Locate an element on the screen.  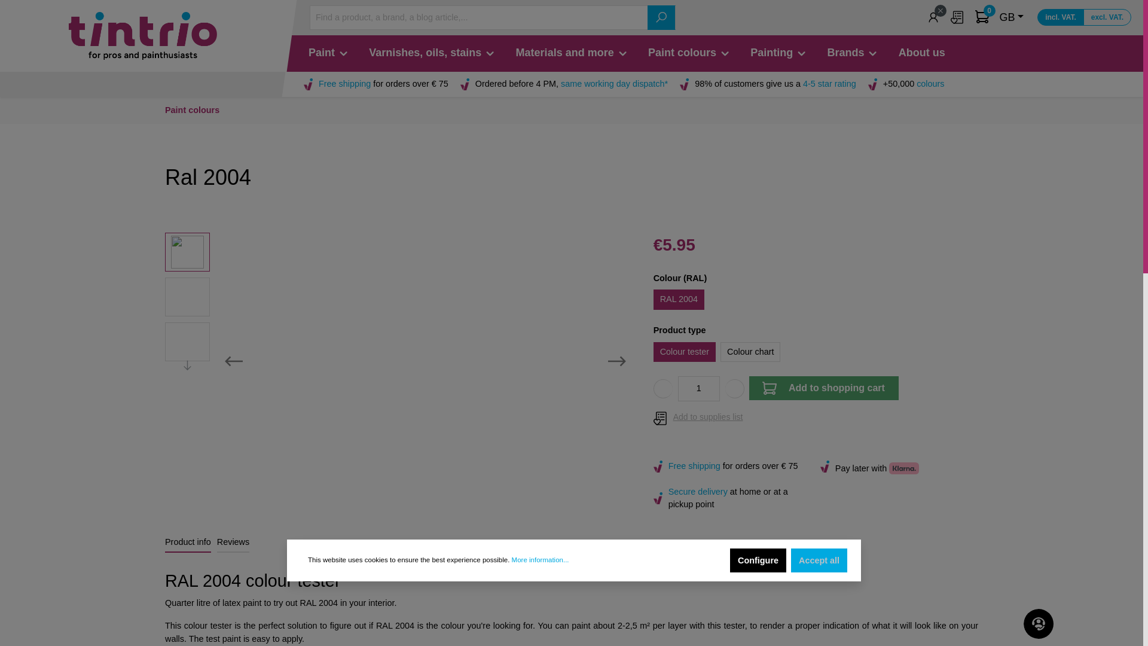
0 is located at coordinates (985, 17).